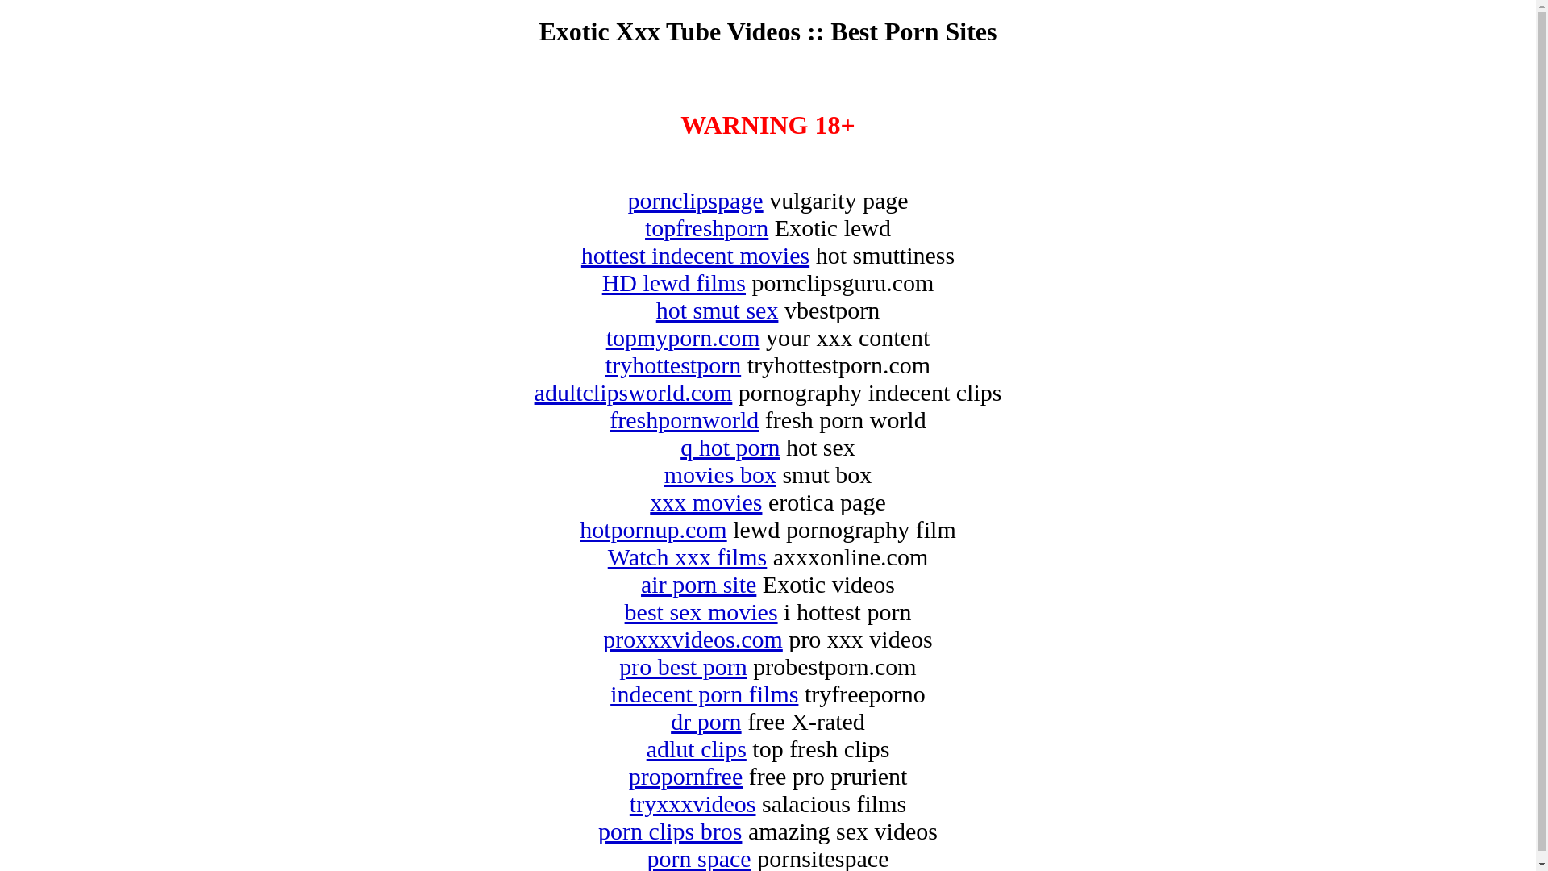 The image size is (1548, 871). What do you see at coordinates (697, 748) in the screenshot?
I see `adlut clips` at bounding box center [697, 748].